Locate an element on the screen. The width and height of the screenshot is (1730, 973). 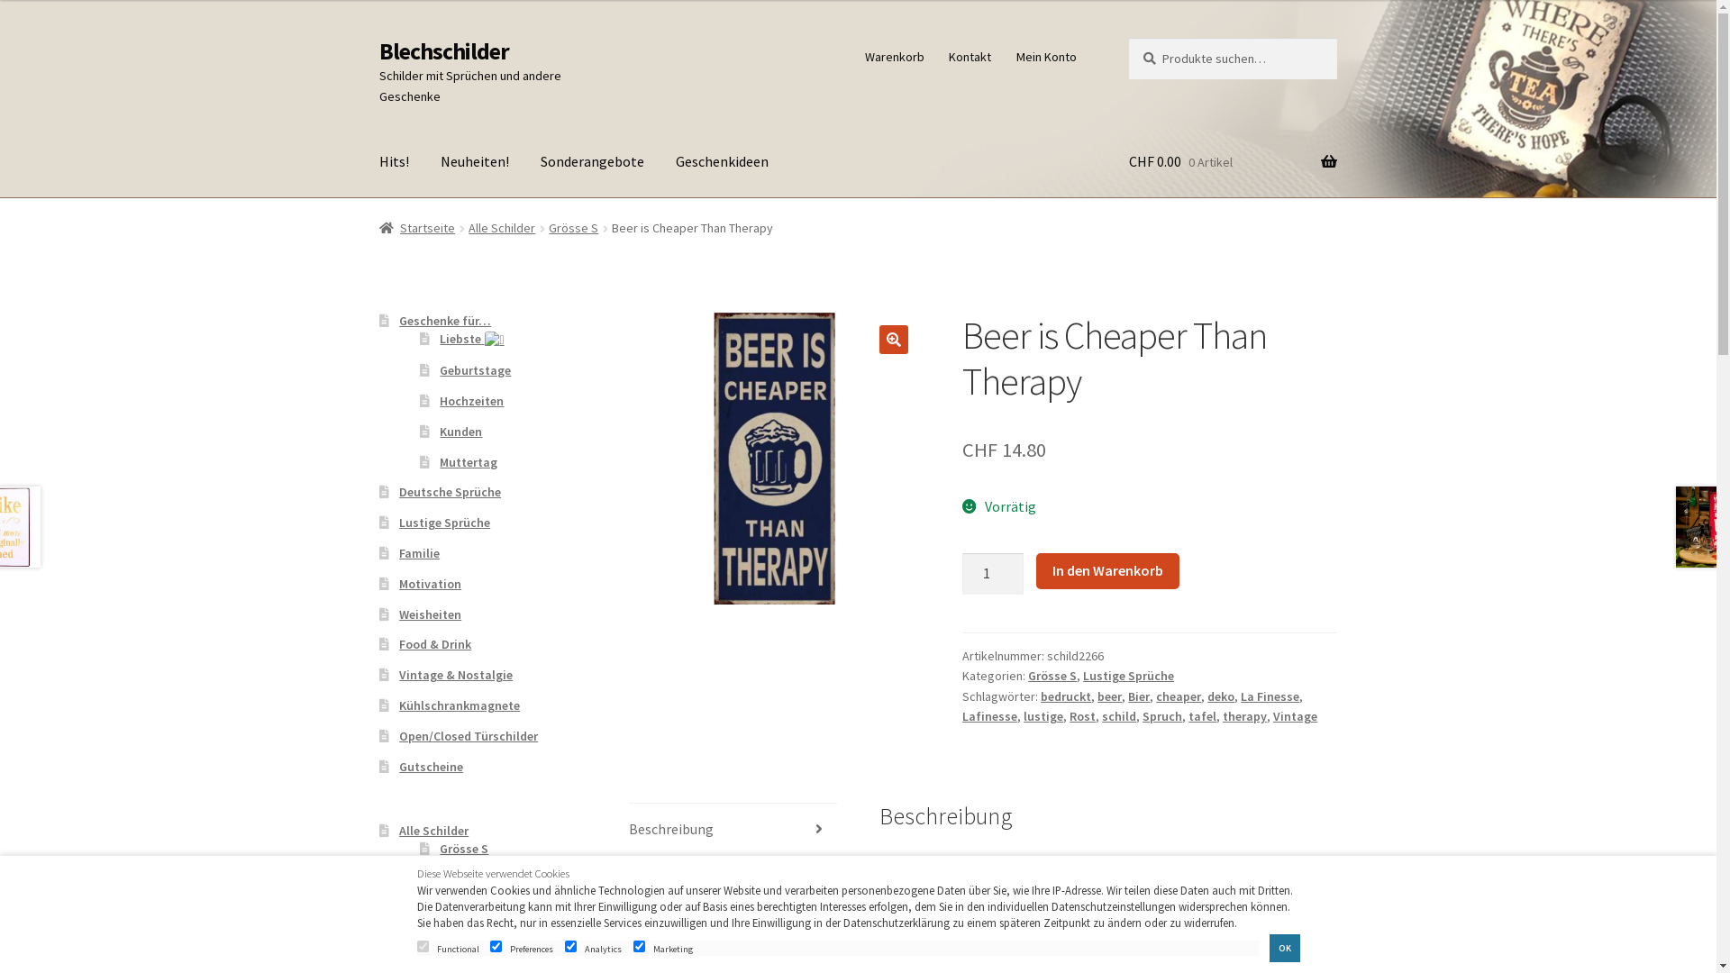
Geschenkideen is located at coordinates (723, 162).